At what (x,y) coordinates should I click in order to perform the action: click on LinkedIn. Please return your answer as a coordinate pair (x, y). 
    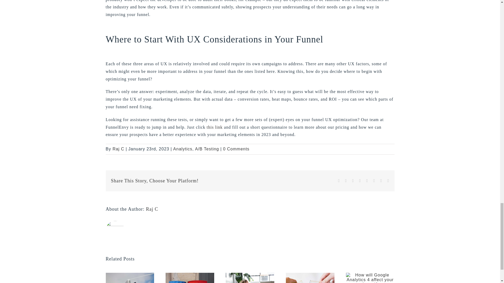
    Looking at the image, I should click on (360, 181).